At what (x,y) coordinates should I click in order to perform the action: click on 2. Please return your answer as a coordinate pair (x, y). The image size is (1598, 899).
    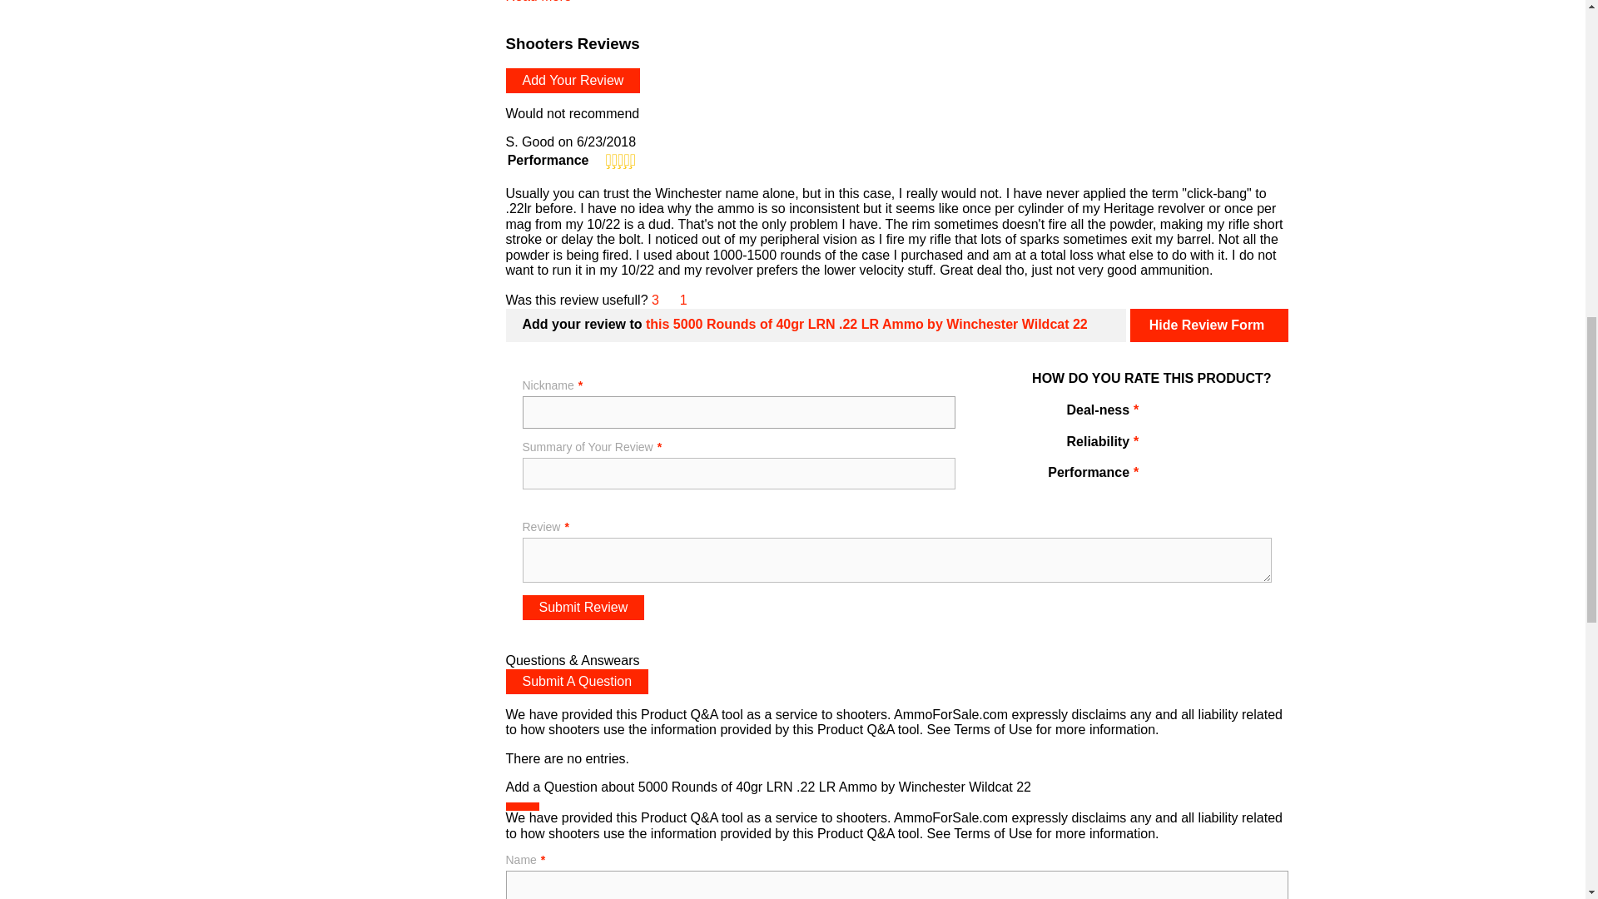
    Looking at the image, I should click on (1185, 414).